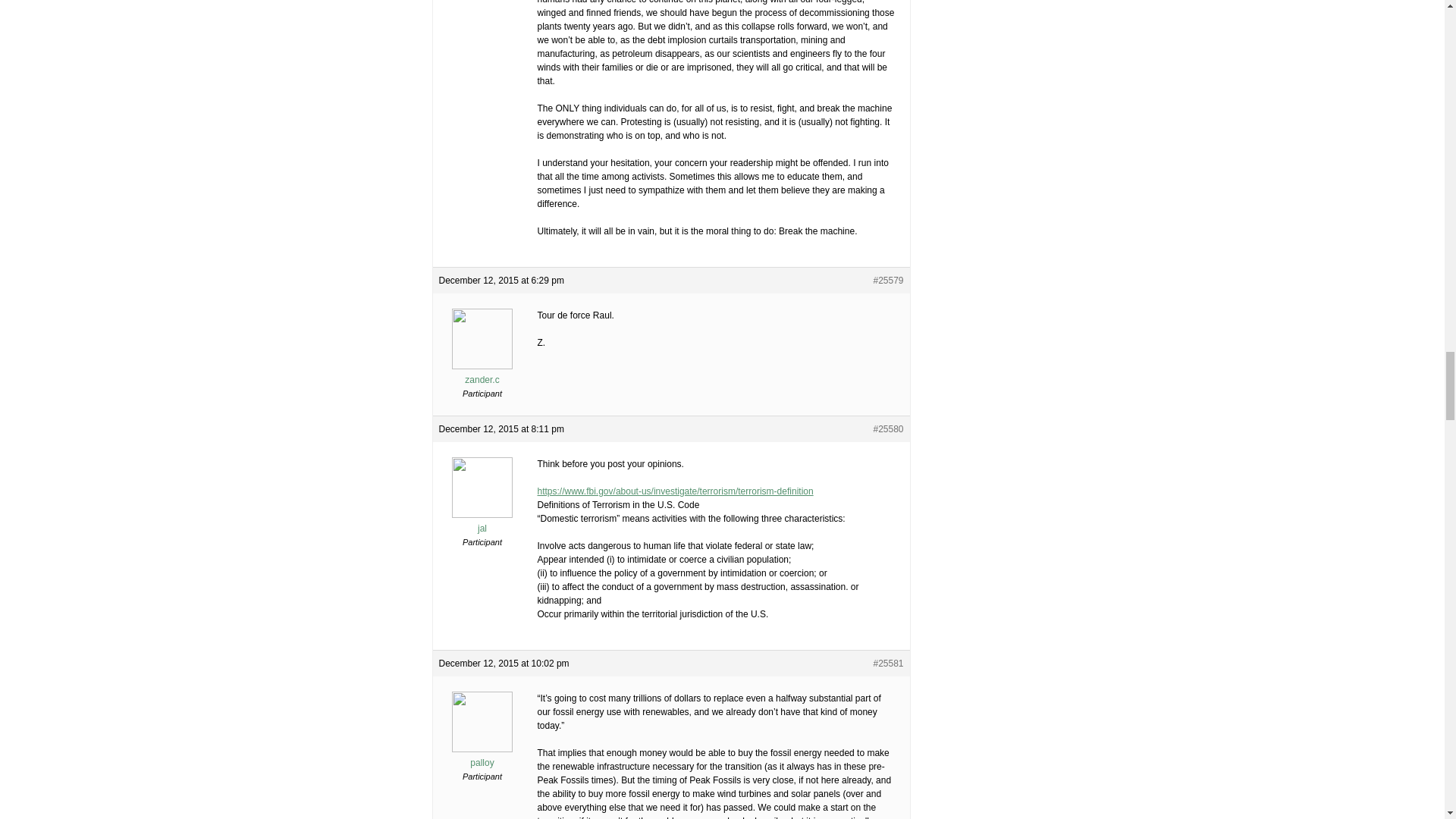 This screenshot has height=819, width=1456. I want to click on View palloy's profile, so click(482, 757).